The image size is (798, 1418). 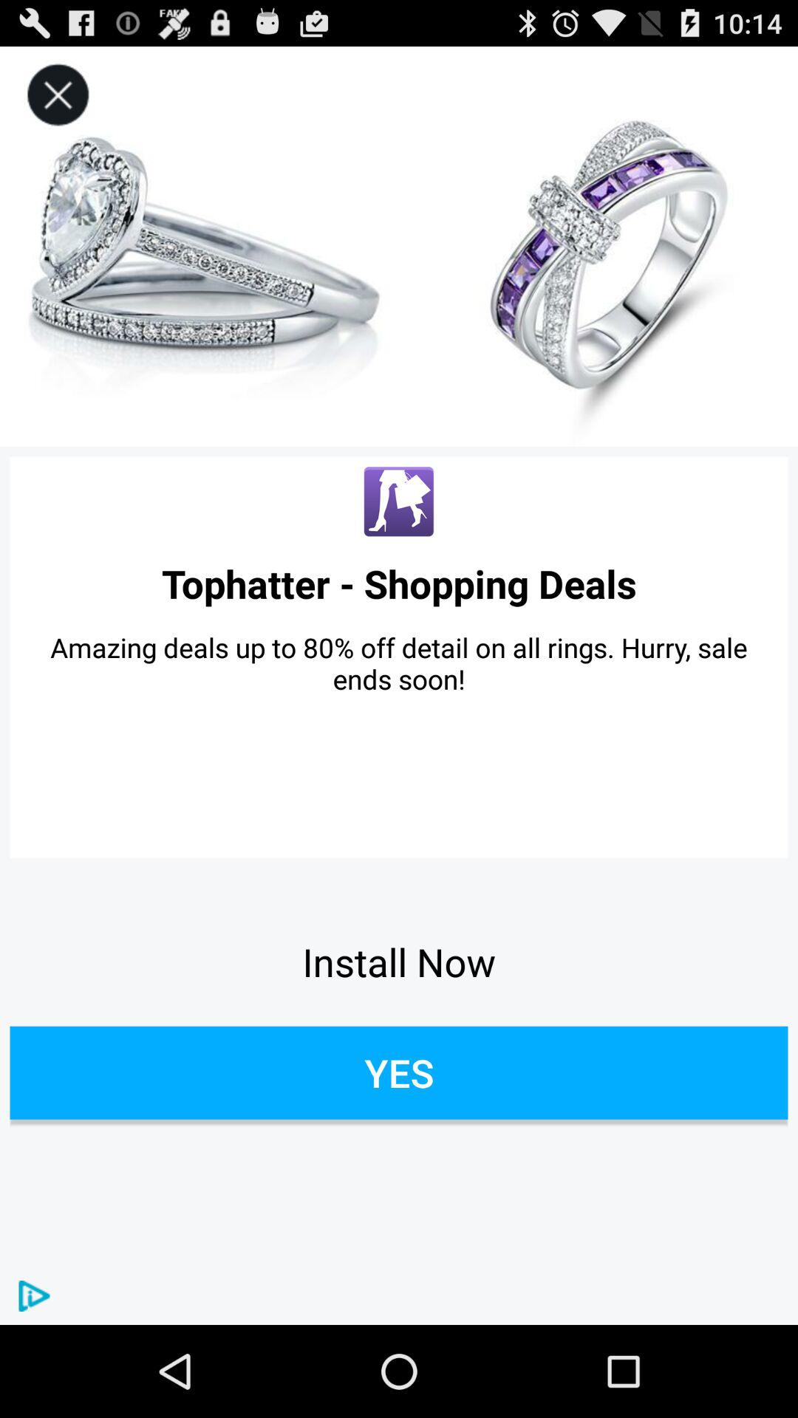 I want to click on tap the icon below amazing deals up, so click(x=399, y=962).